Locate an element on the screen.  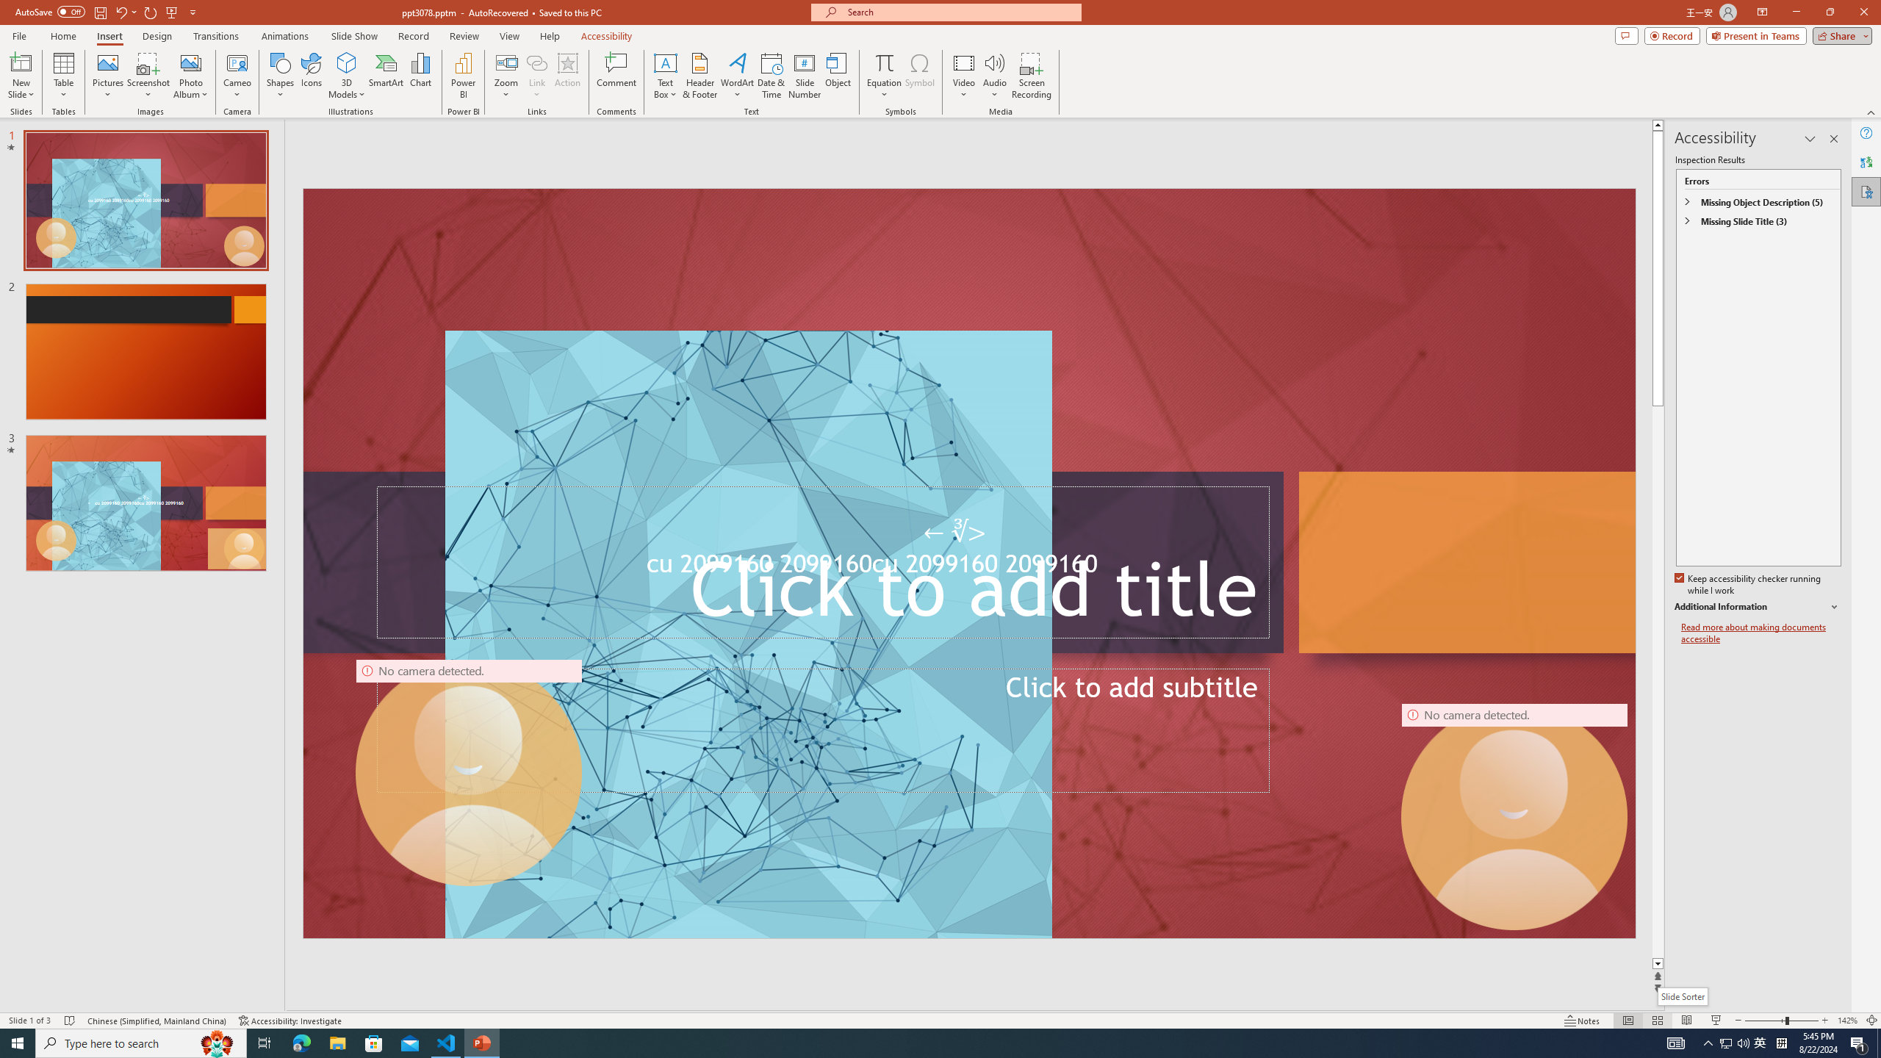
Read more about making documents accessible is located at coordinates (1761, 633).